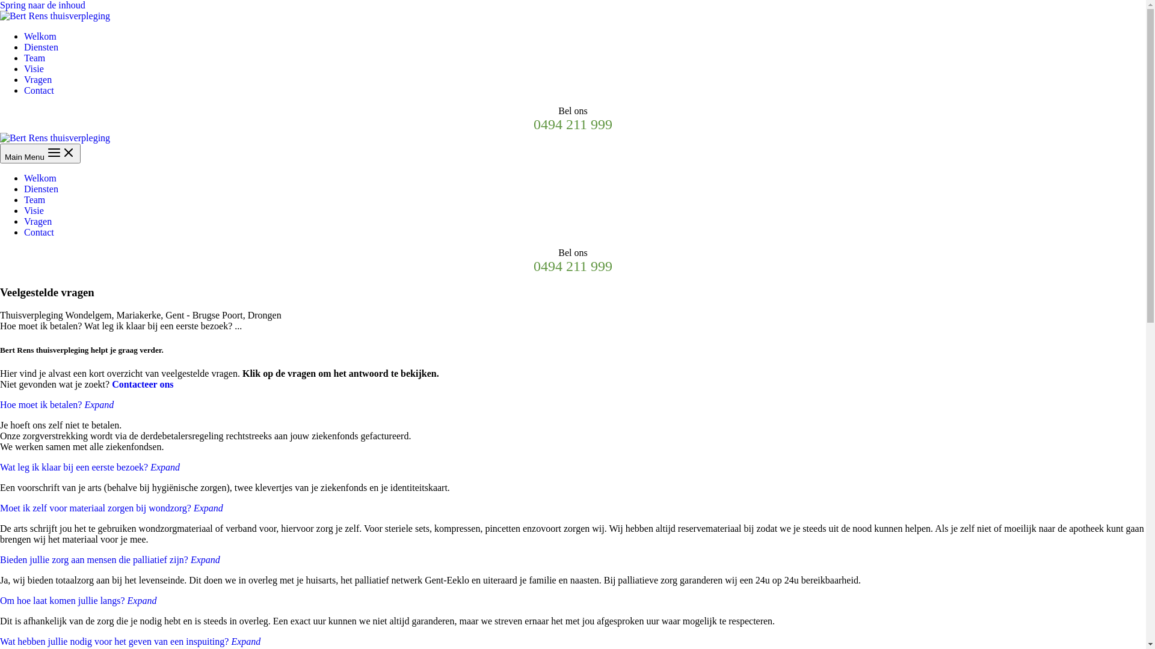  What do you see at coordinates (39, 90) in the screenshot?
I see `Contact` at bounding box center [39, 90].